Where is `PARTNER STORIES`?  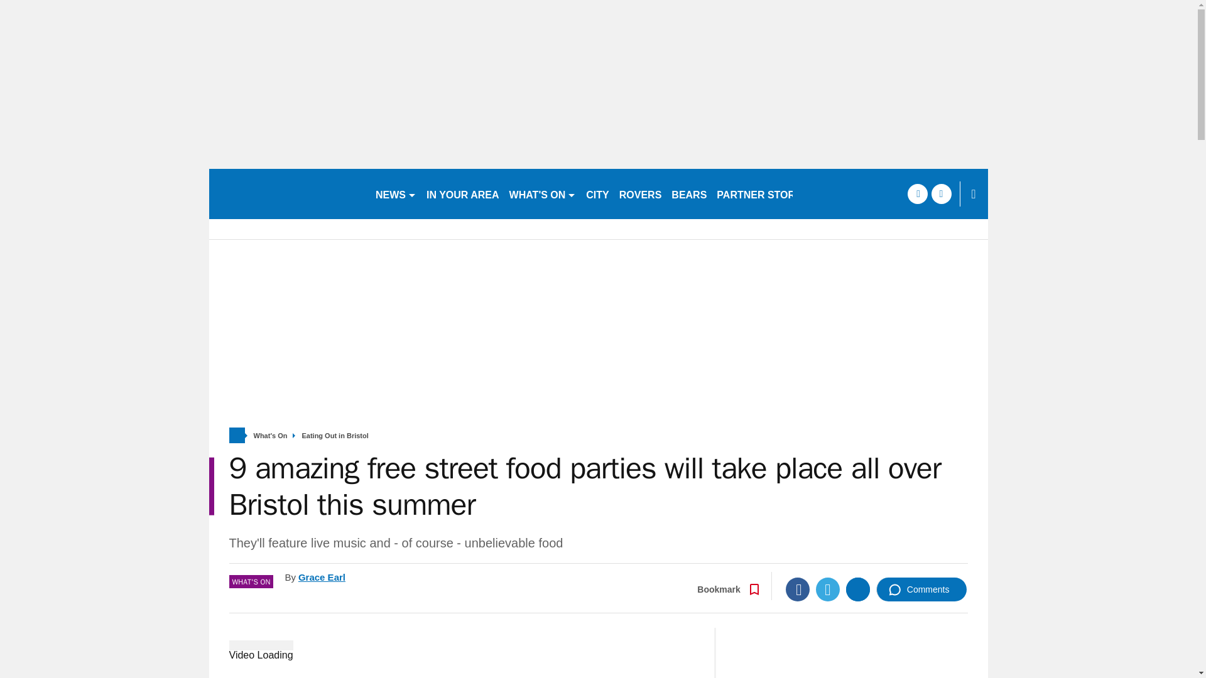 PARTNER STORIES is located at coordinates (764, 193).